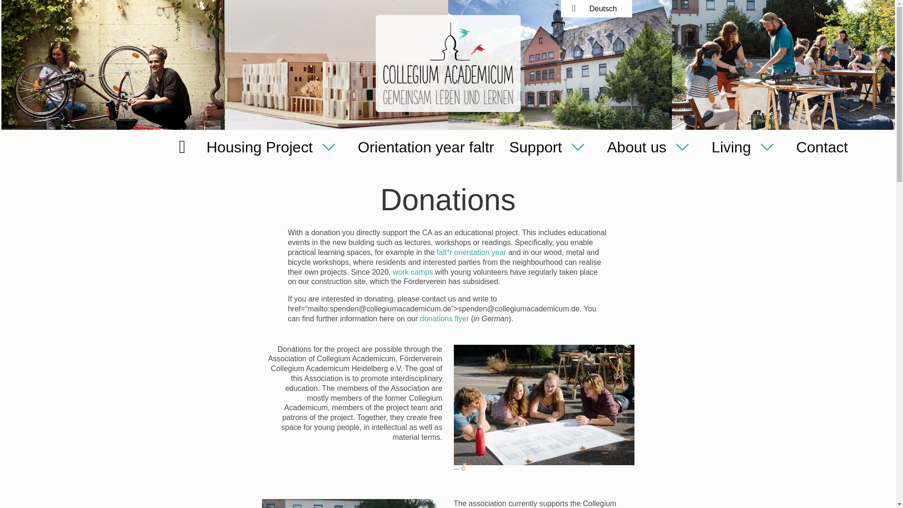 The width and height of the screenshot is (903, 508). What do you see at coordinates (652, 145) in the screenshot?
I see `About us` at bounding box center [652, 145].